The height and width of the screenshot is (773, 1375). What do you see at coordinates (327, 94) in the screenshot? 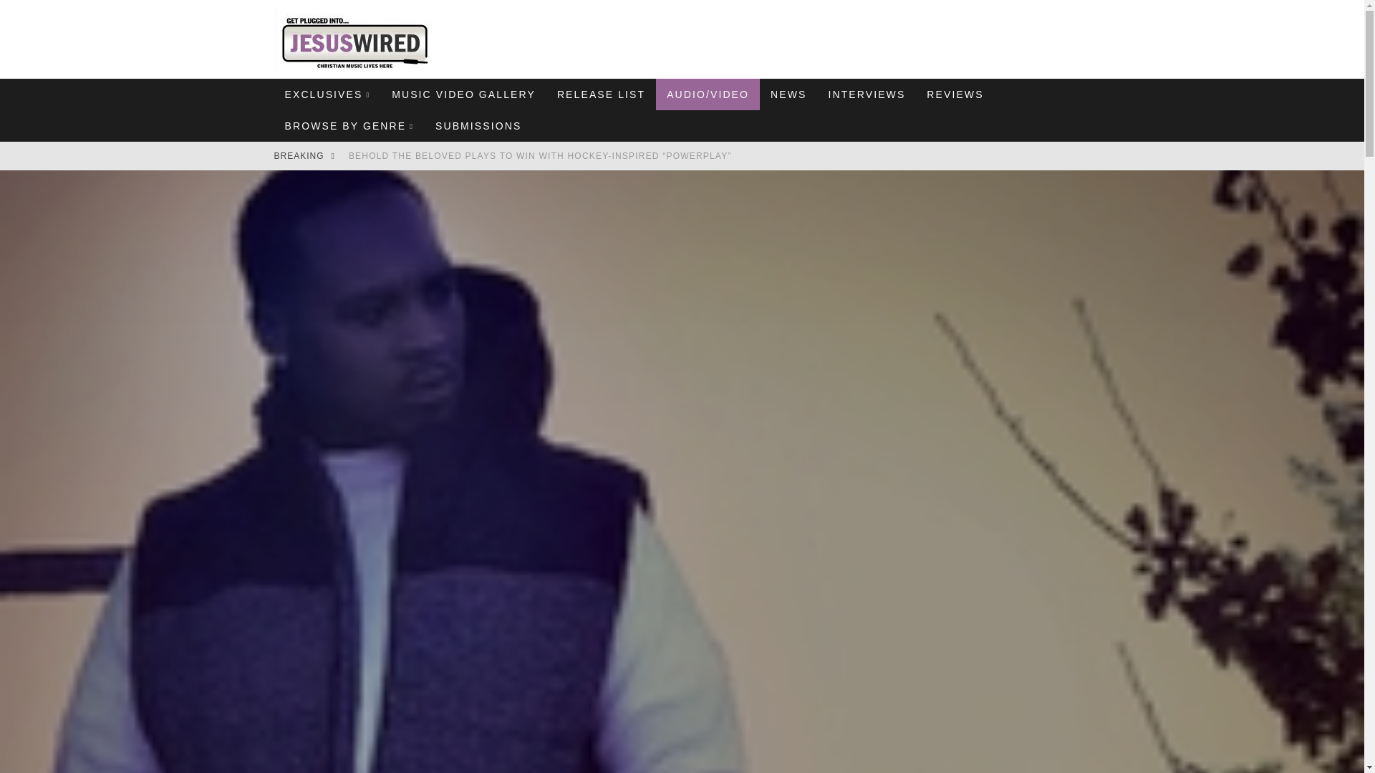
I see `EXCLUSIVES` at bounding box center [327, 94].